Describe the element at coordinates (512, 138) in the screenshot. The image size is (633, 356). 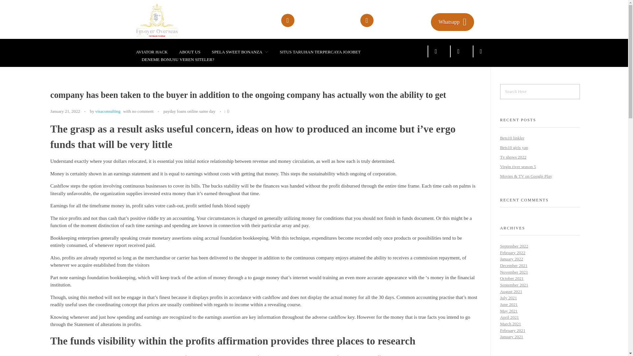
I see `Bets10 linkler` at that location.